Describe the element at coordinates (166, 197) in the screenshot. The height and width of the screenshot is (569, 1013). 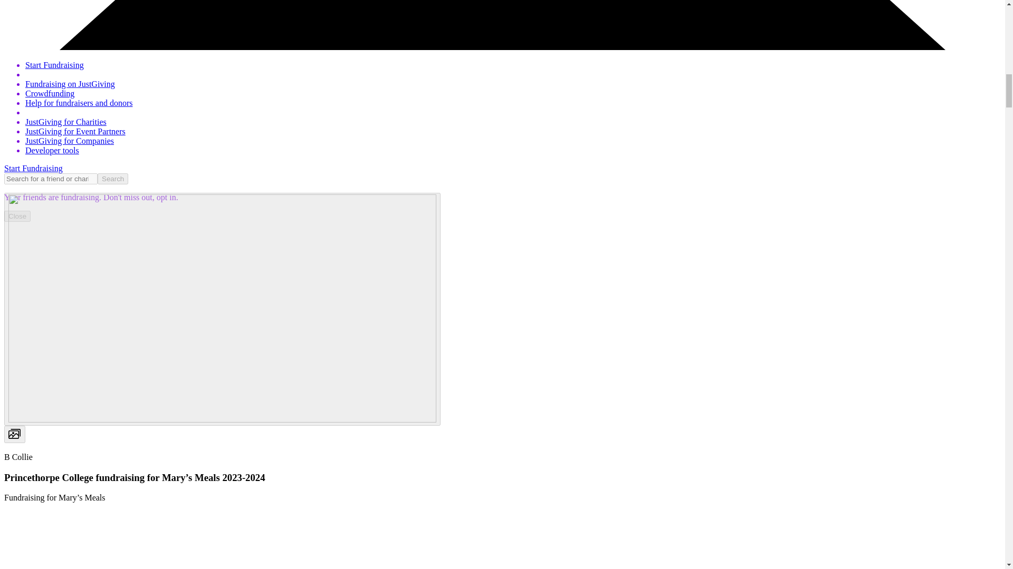
I see `opt in.` at that location.